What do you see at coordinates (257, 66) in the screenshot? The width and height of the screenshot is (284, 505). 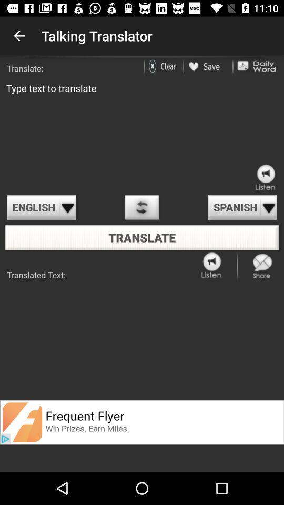 I see `daily word` at bounding box center [257, 66].